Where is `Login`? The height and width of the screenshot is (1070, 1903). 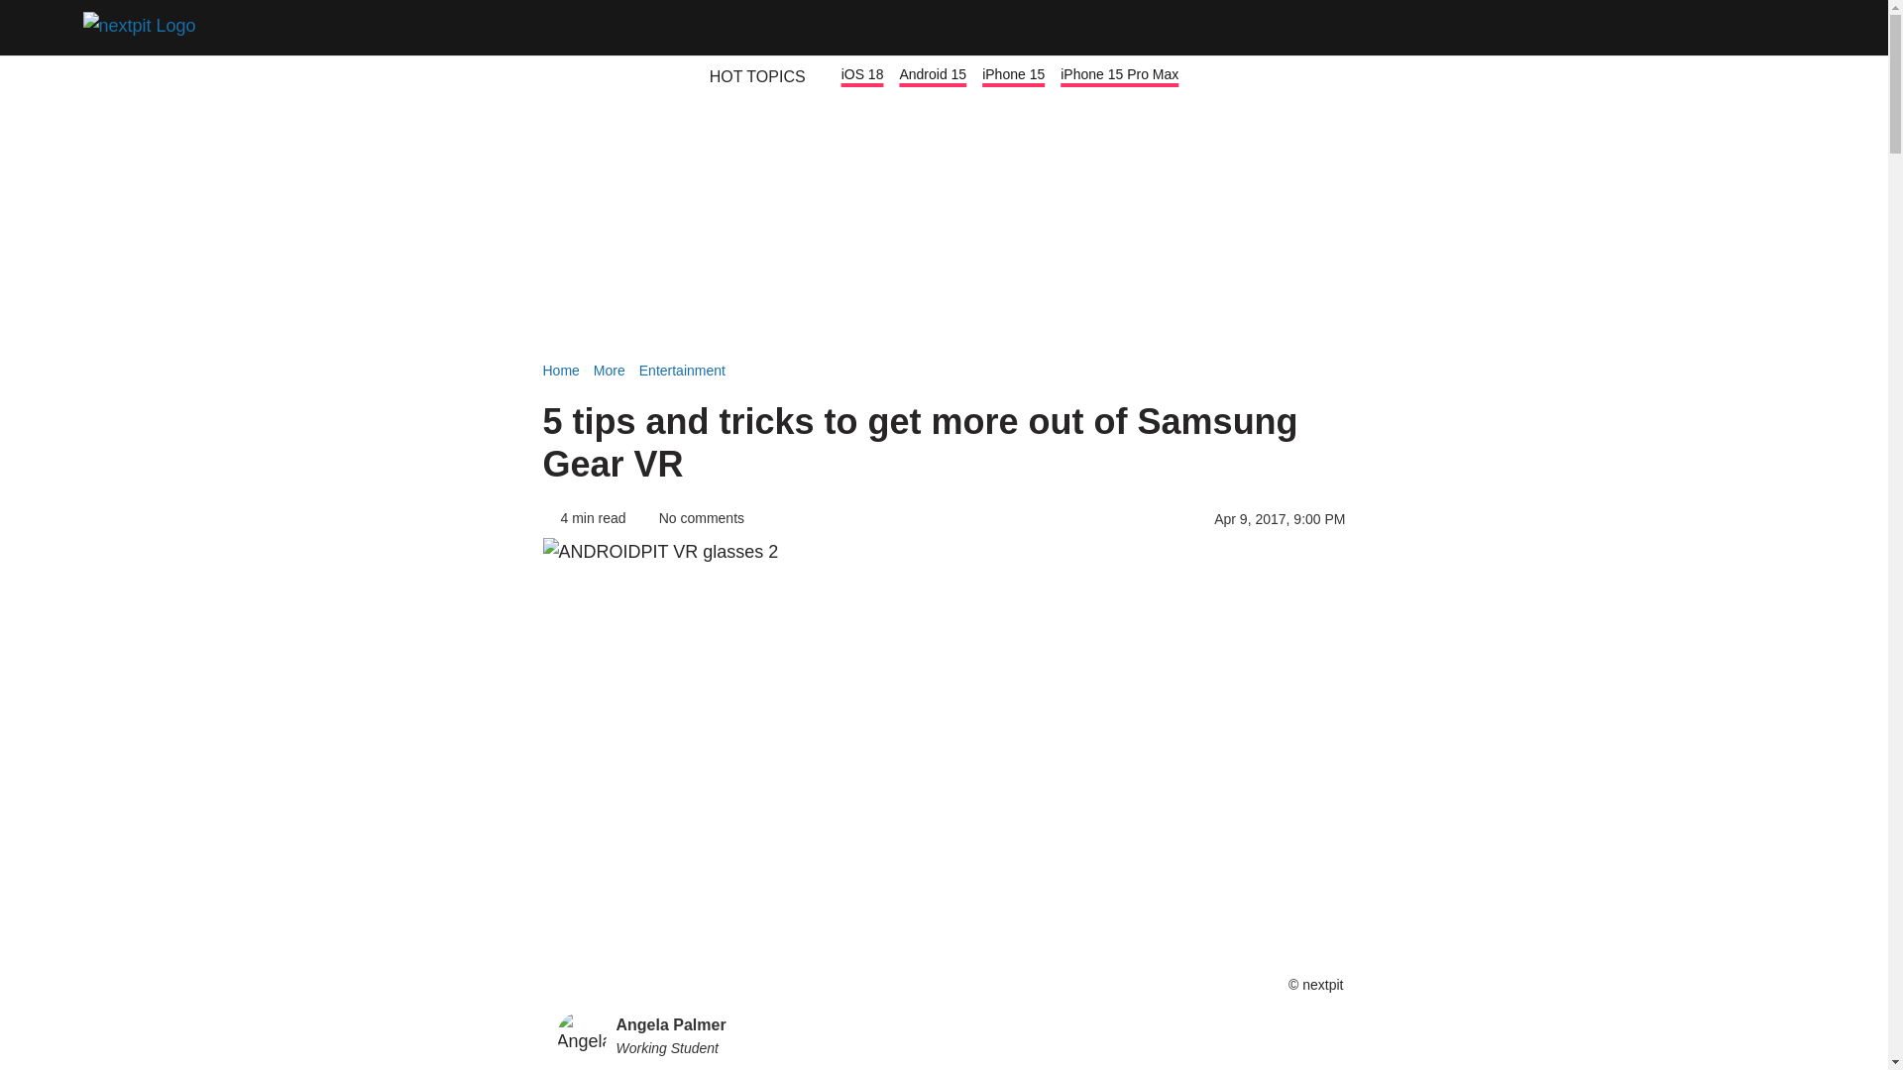 Login is located at coordinates (1727, 28).